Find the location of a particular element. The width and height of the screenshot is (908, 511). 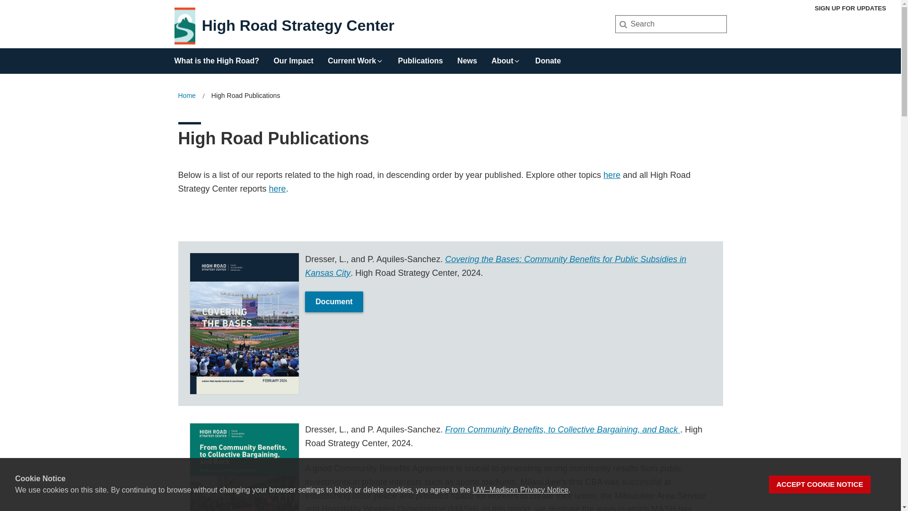

News is located at coordinates (467, 58).